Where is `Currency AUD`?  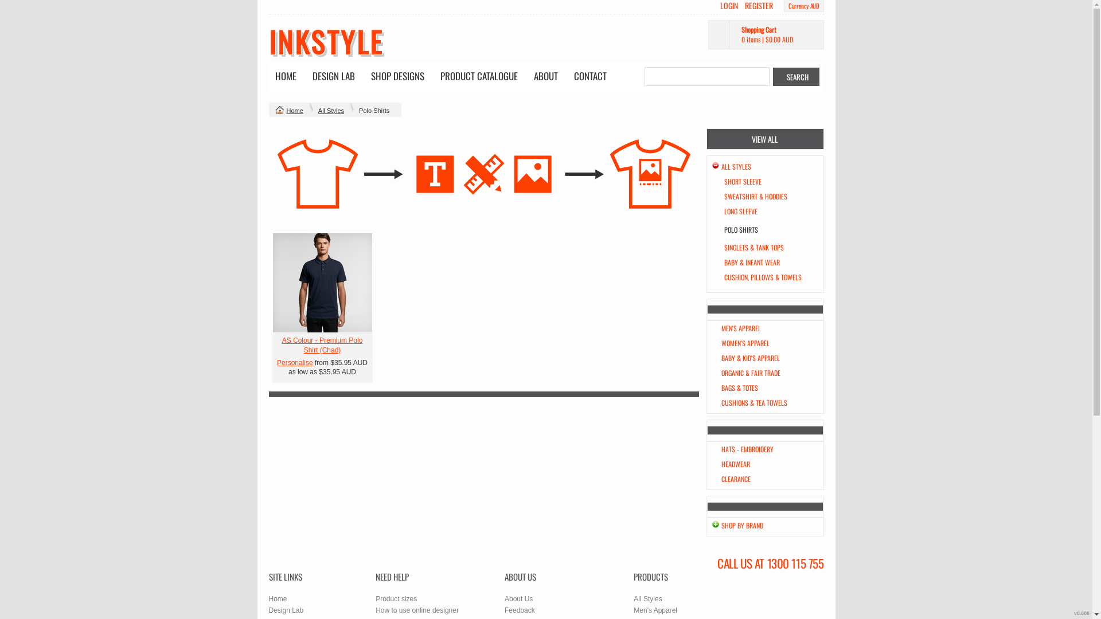
Currency AUD is located at coordinates (804, 6).